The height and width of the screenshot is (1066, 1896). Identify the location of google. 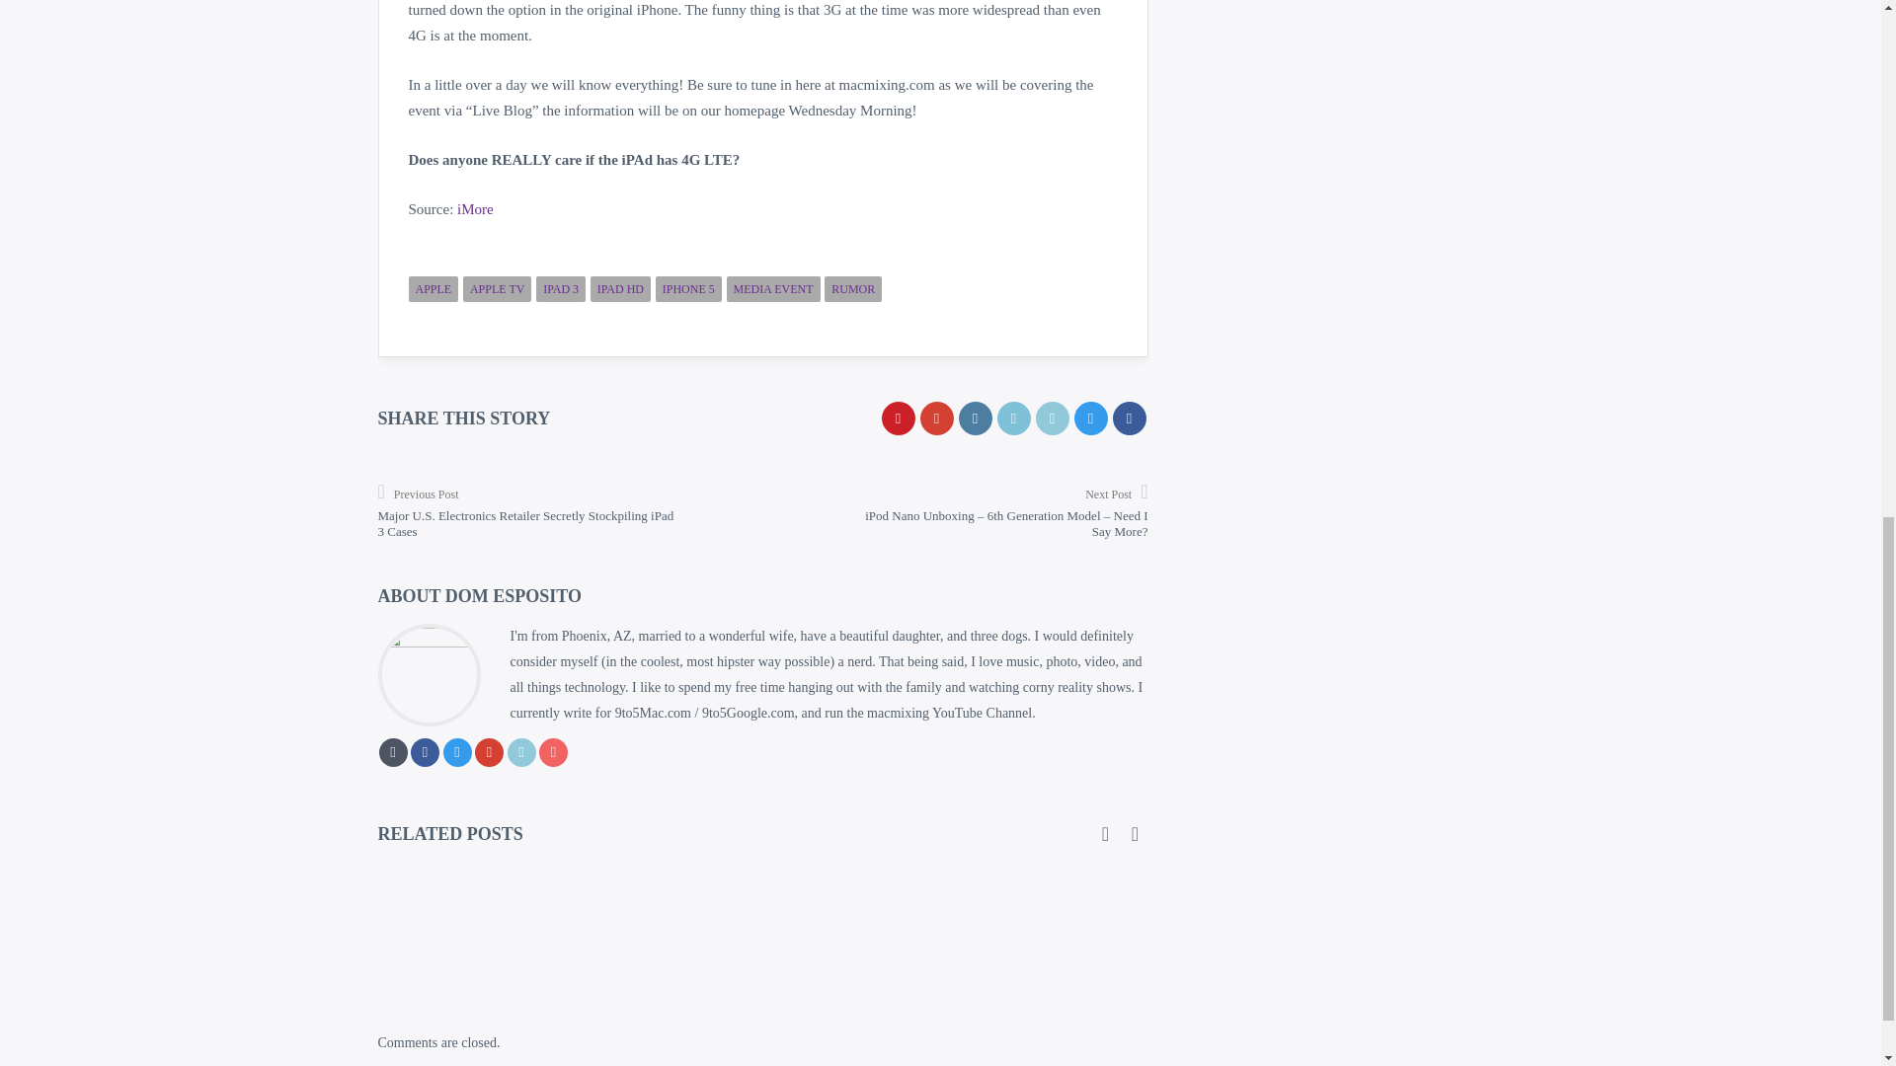
(936, 419).